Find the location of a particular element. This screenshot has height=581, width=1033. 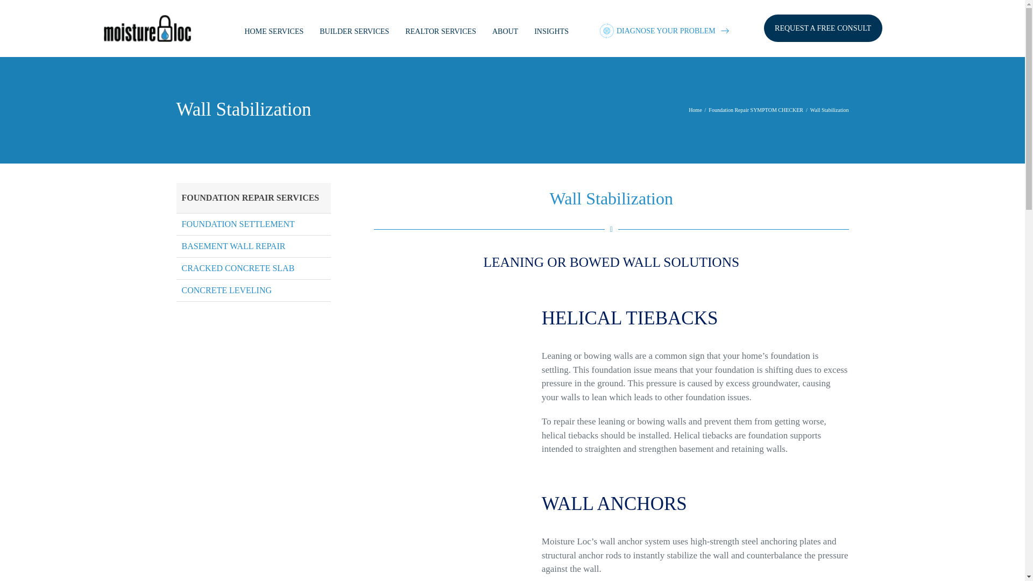

BUILDER SERVICES is located at coordinates (505, 31).